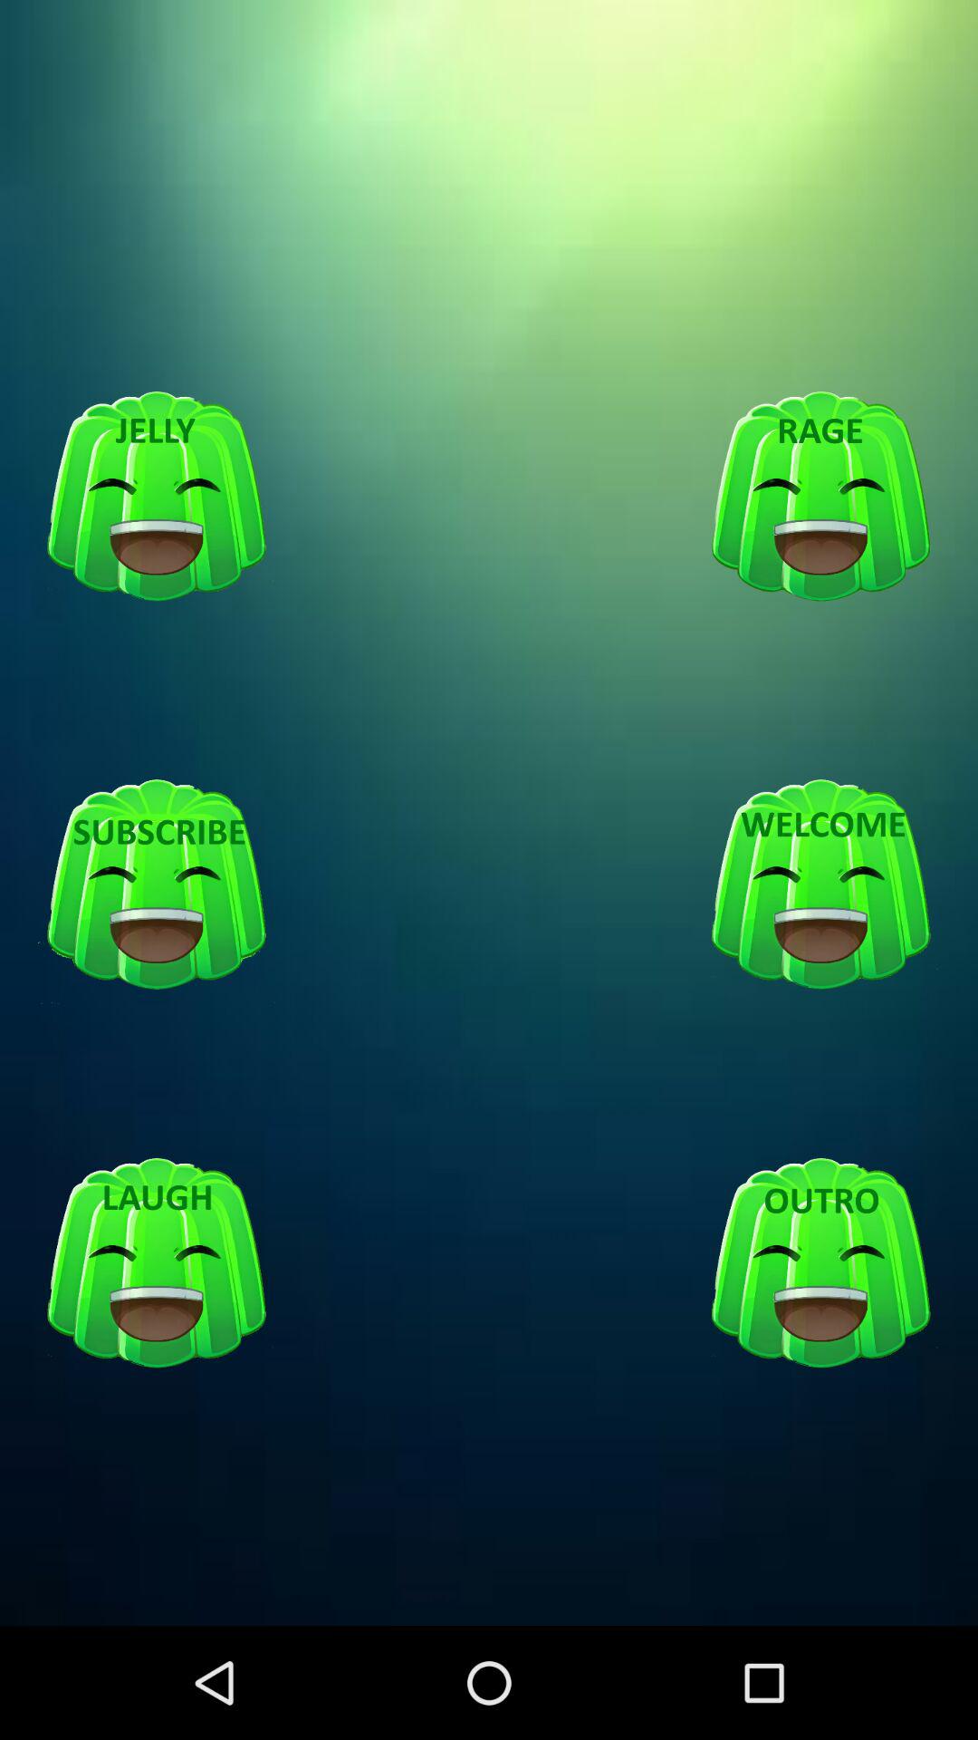 The height and width of the screenshot is (1740, 978). Describe the element at coordinates (820, 497) in the screenshot. I see `select rage` at that location.